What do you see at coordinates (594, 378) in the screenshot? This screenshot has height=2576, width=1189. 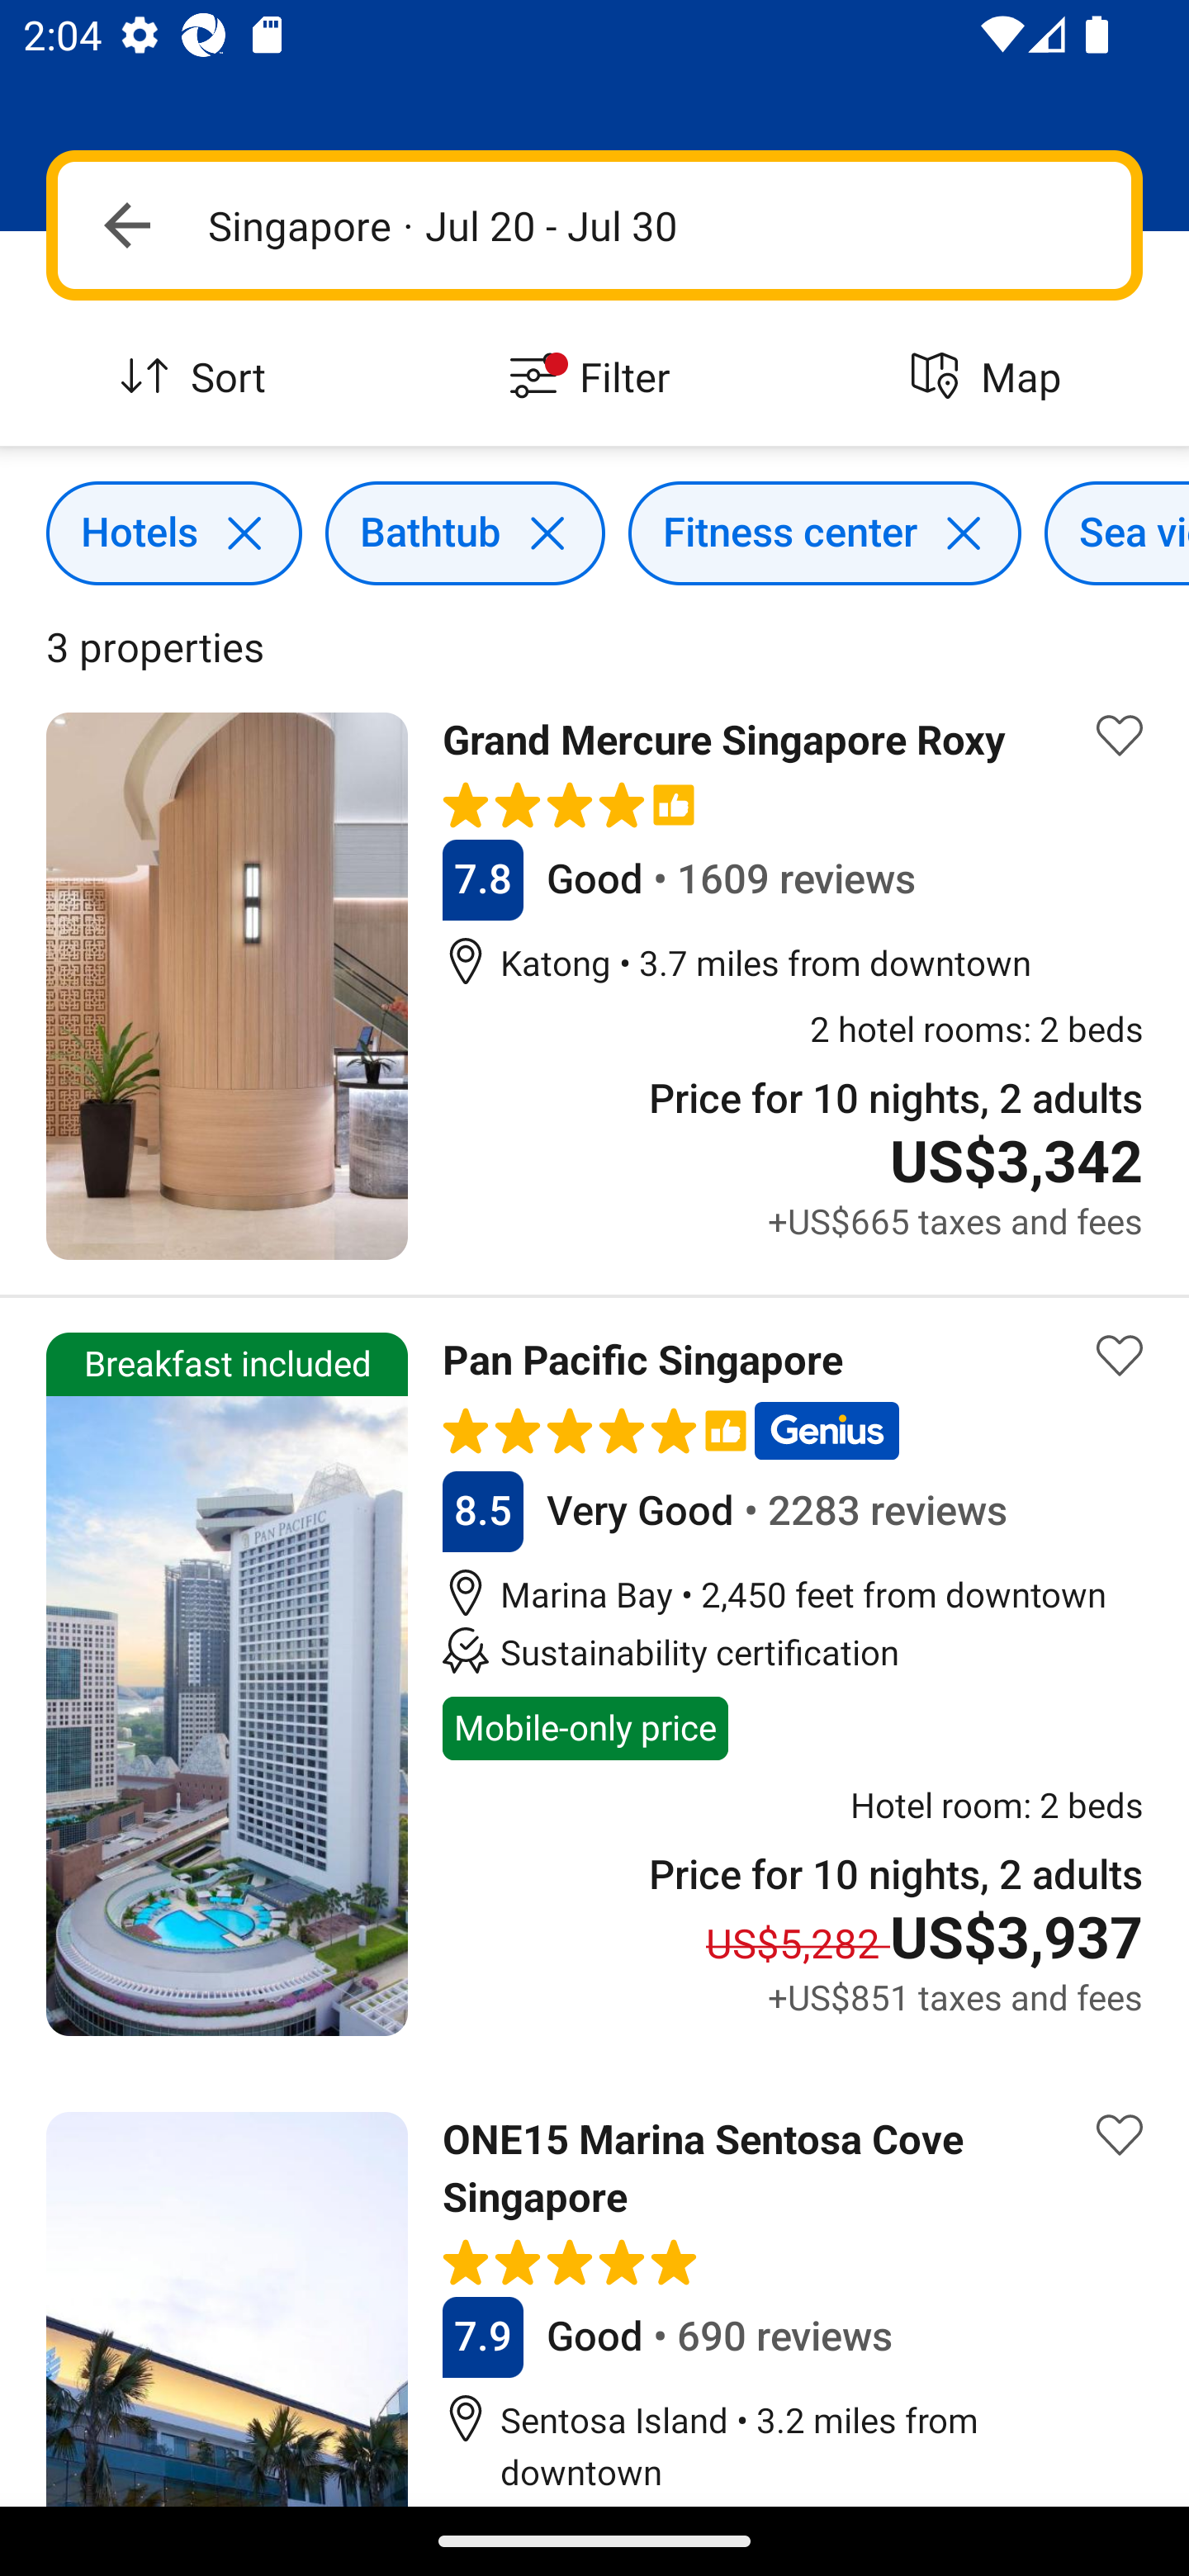 I see `Filter` at bounding box center [594, 378].